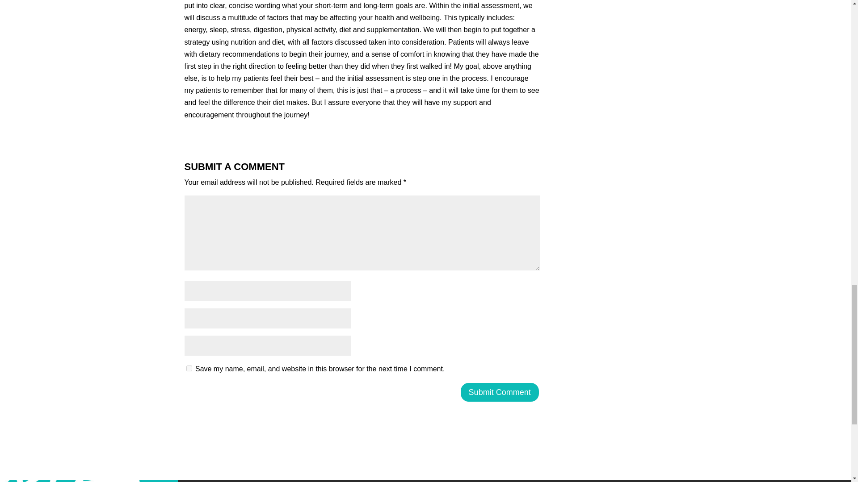 The height and width of the screenshot is (482, 858). I want to click on yes, so click(189, 368).